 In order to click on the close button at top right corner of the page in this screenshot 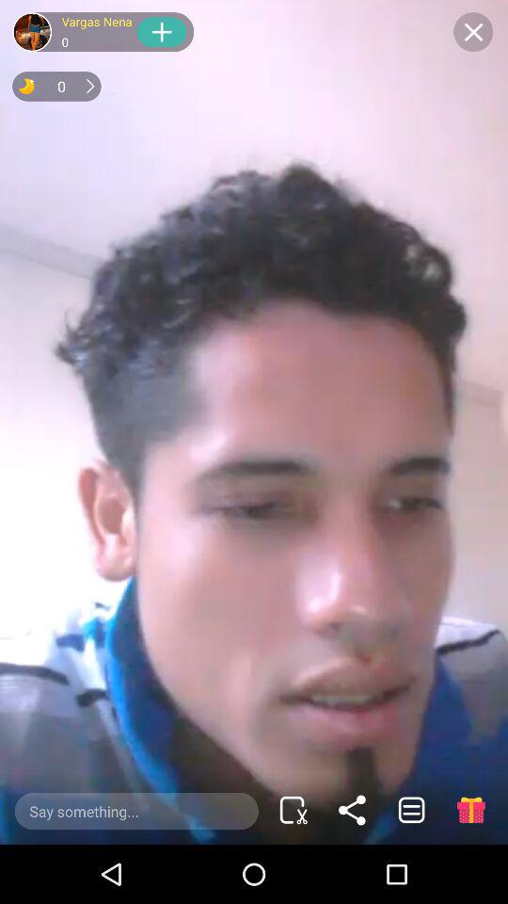, I will do `click(472, 32)`.